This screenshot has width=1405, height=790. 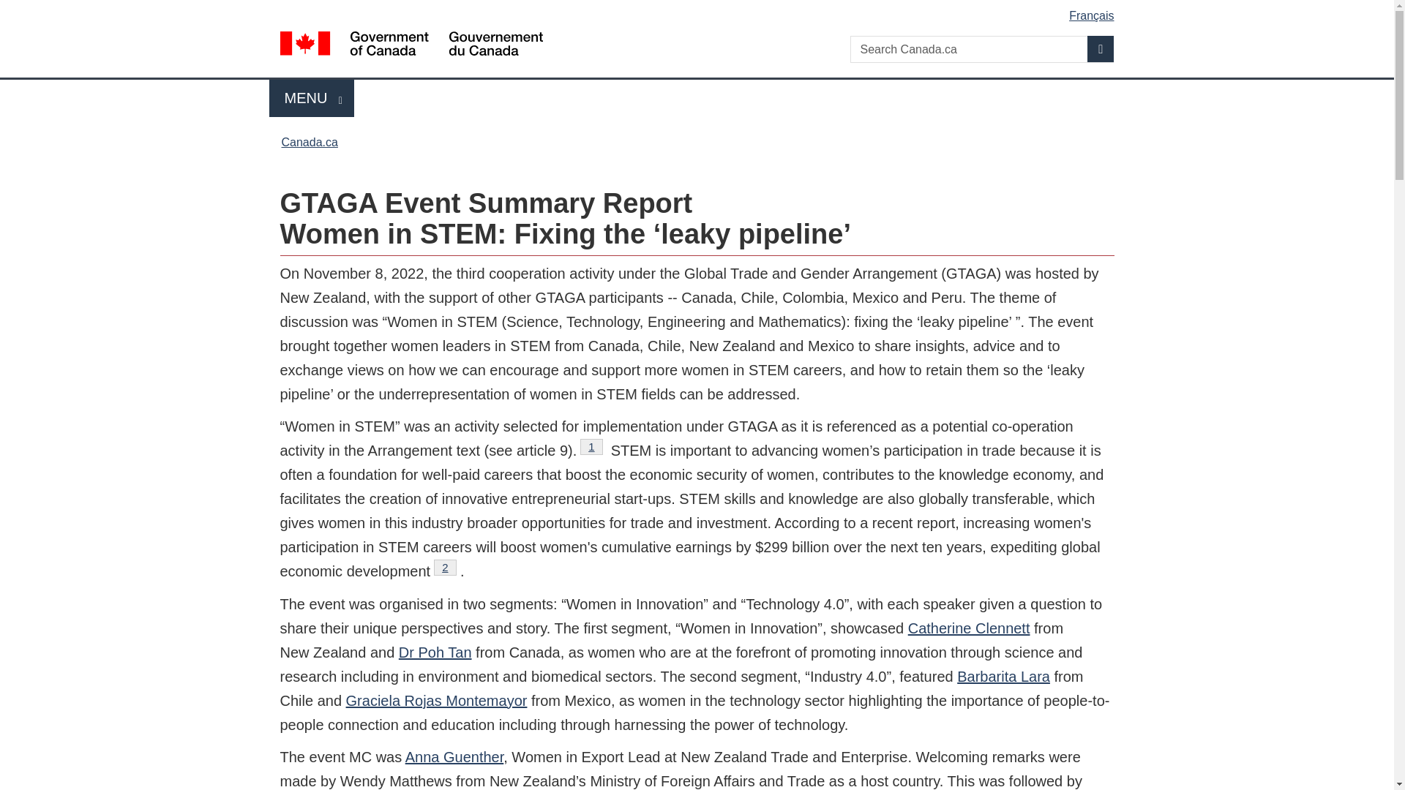 I want to click on Search, so click(x=1101, y=48).